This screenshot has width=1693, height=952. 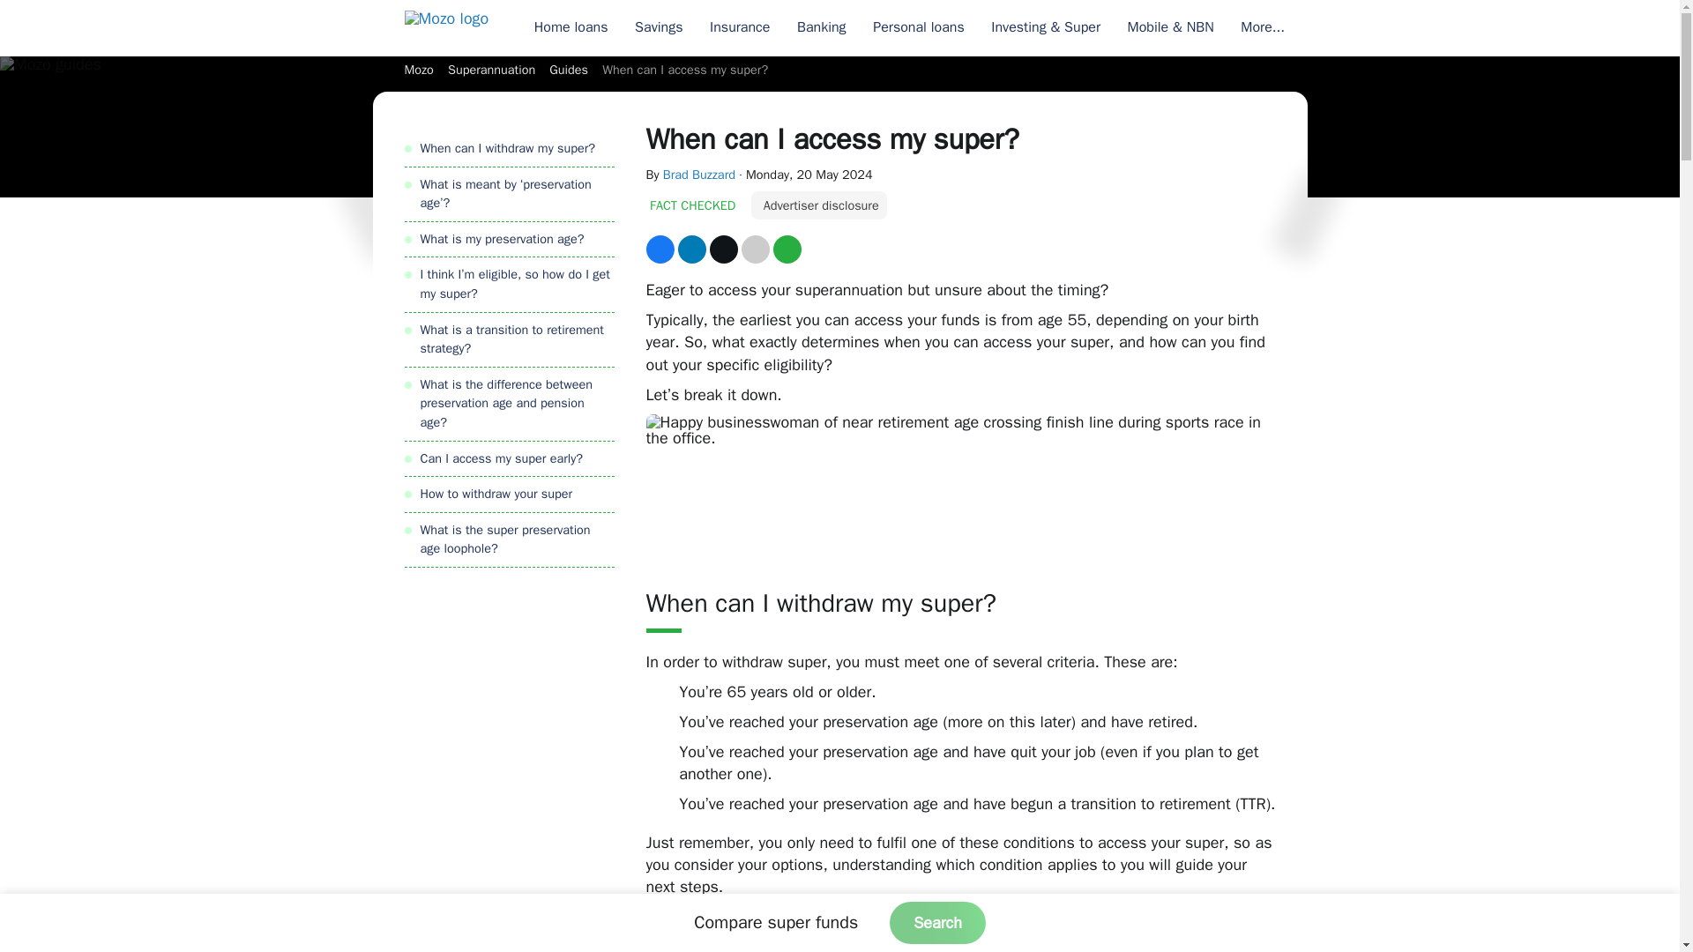 I want to click on Insurance, so click(x=740, y=28).